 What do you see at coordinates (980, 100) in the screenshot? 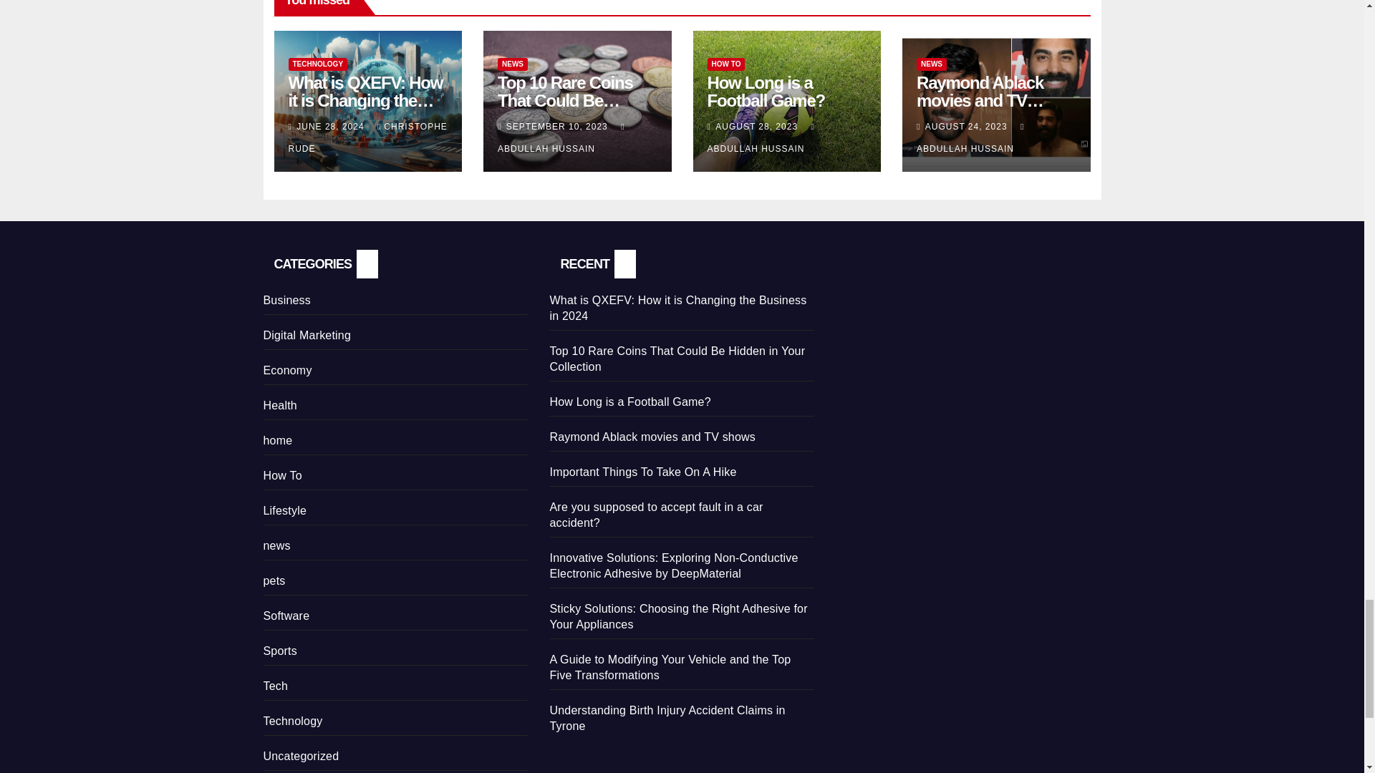
I see `Permalink to: Raymond Ablack movies and TV shows` at bounding box center [980, 100].